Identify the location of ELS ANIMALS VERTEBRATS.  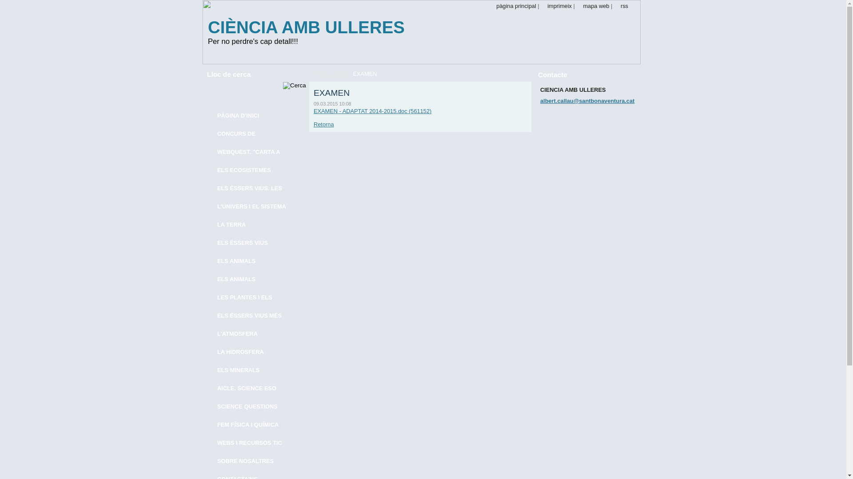
(250, 262).